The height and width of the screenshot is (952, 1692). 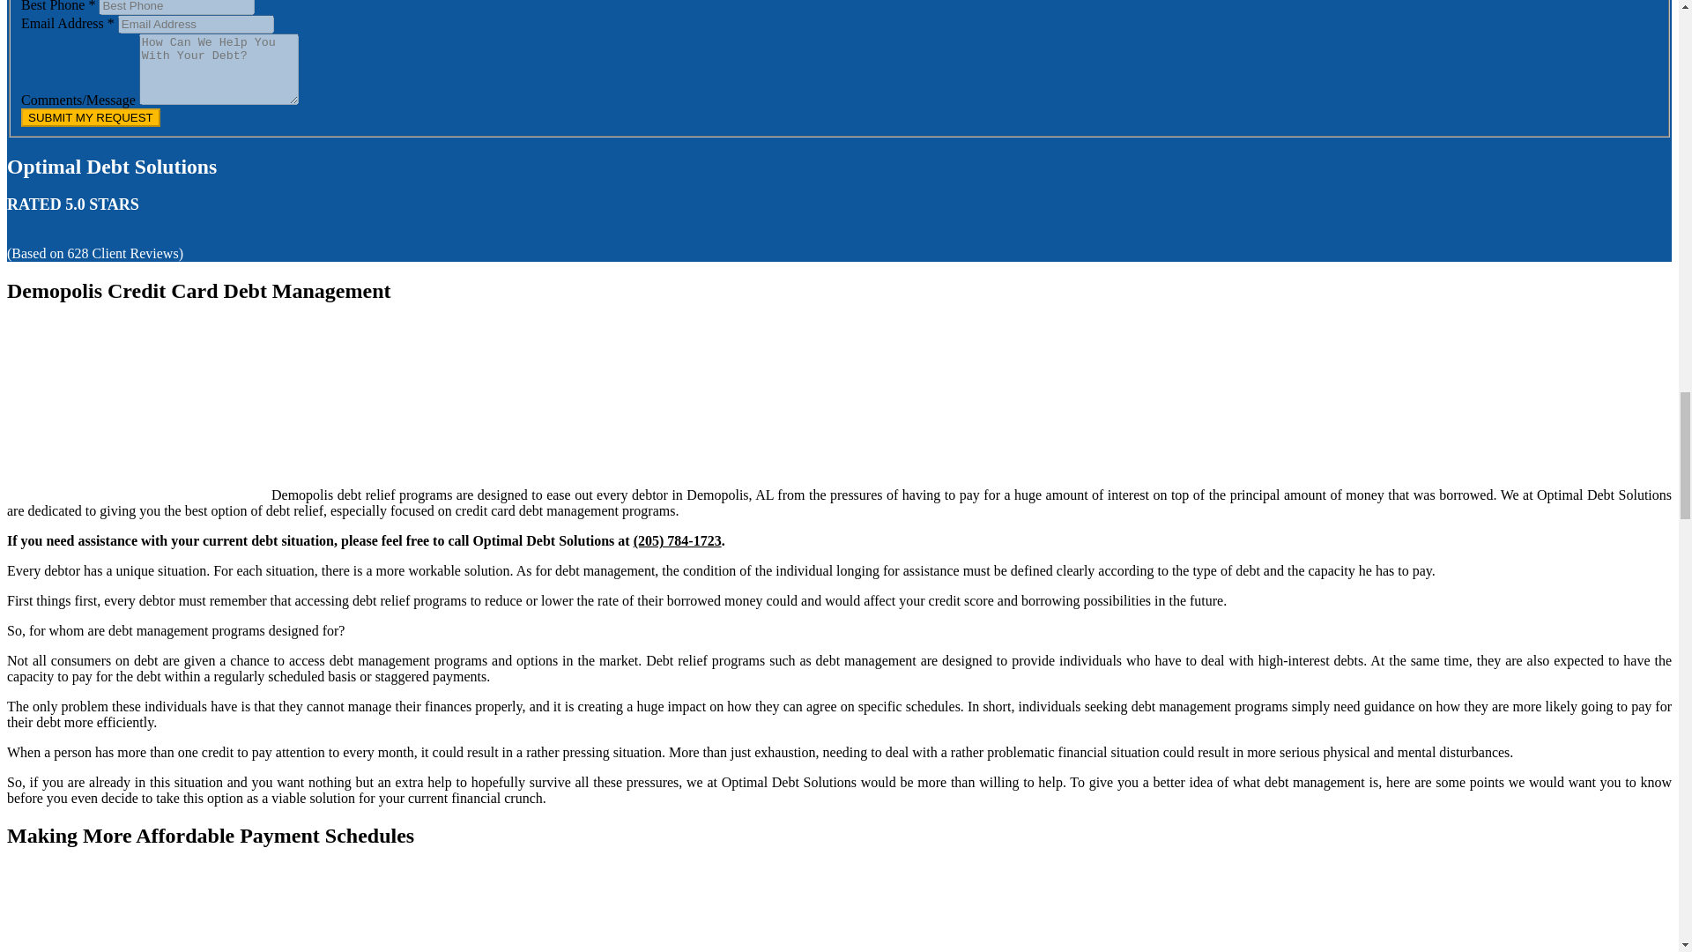 I want to click on SUBMIT MY REQUEST, so click(x=90, y=117).